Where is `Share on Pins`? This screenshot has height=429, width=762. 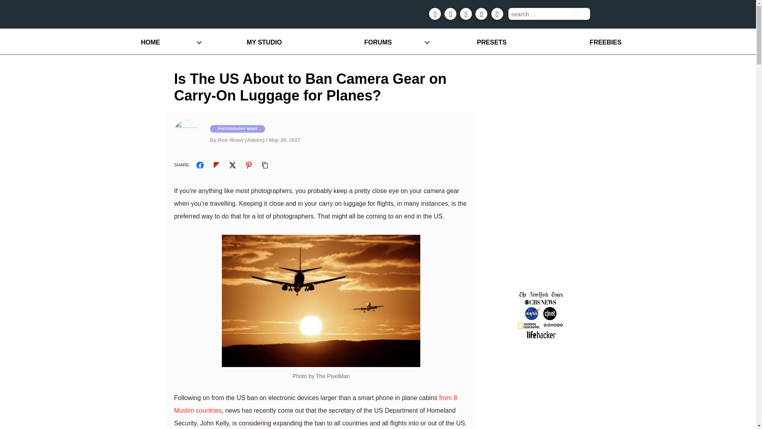 Share on Pins is located at coordinates (248, 165).